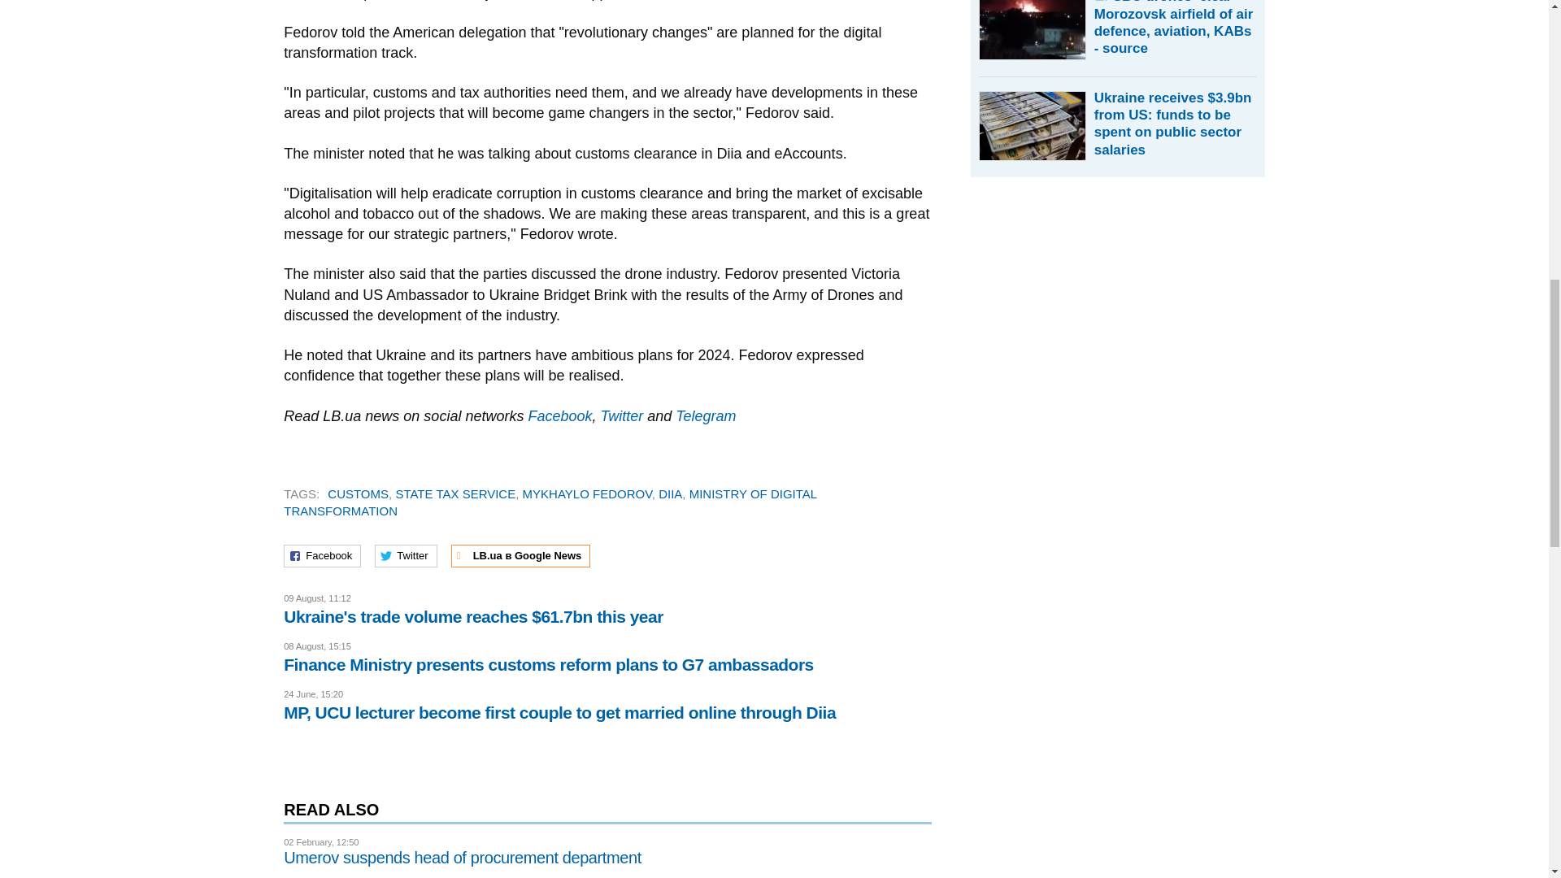  Describe the element at coordinates (559, 416) in the screenshot. I see `Facebook` at that location.